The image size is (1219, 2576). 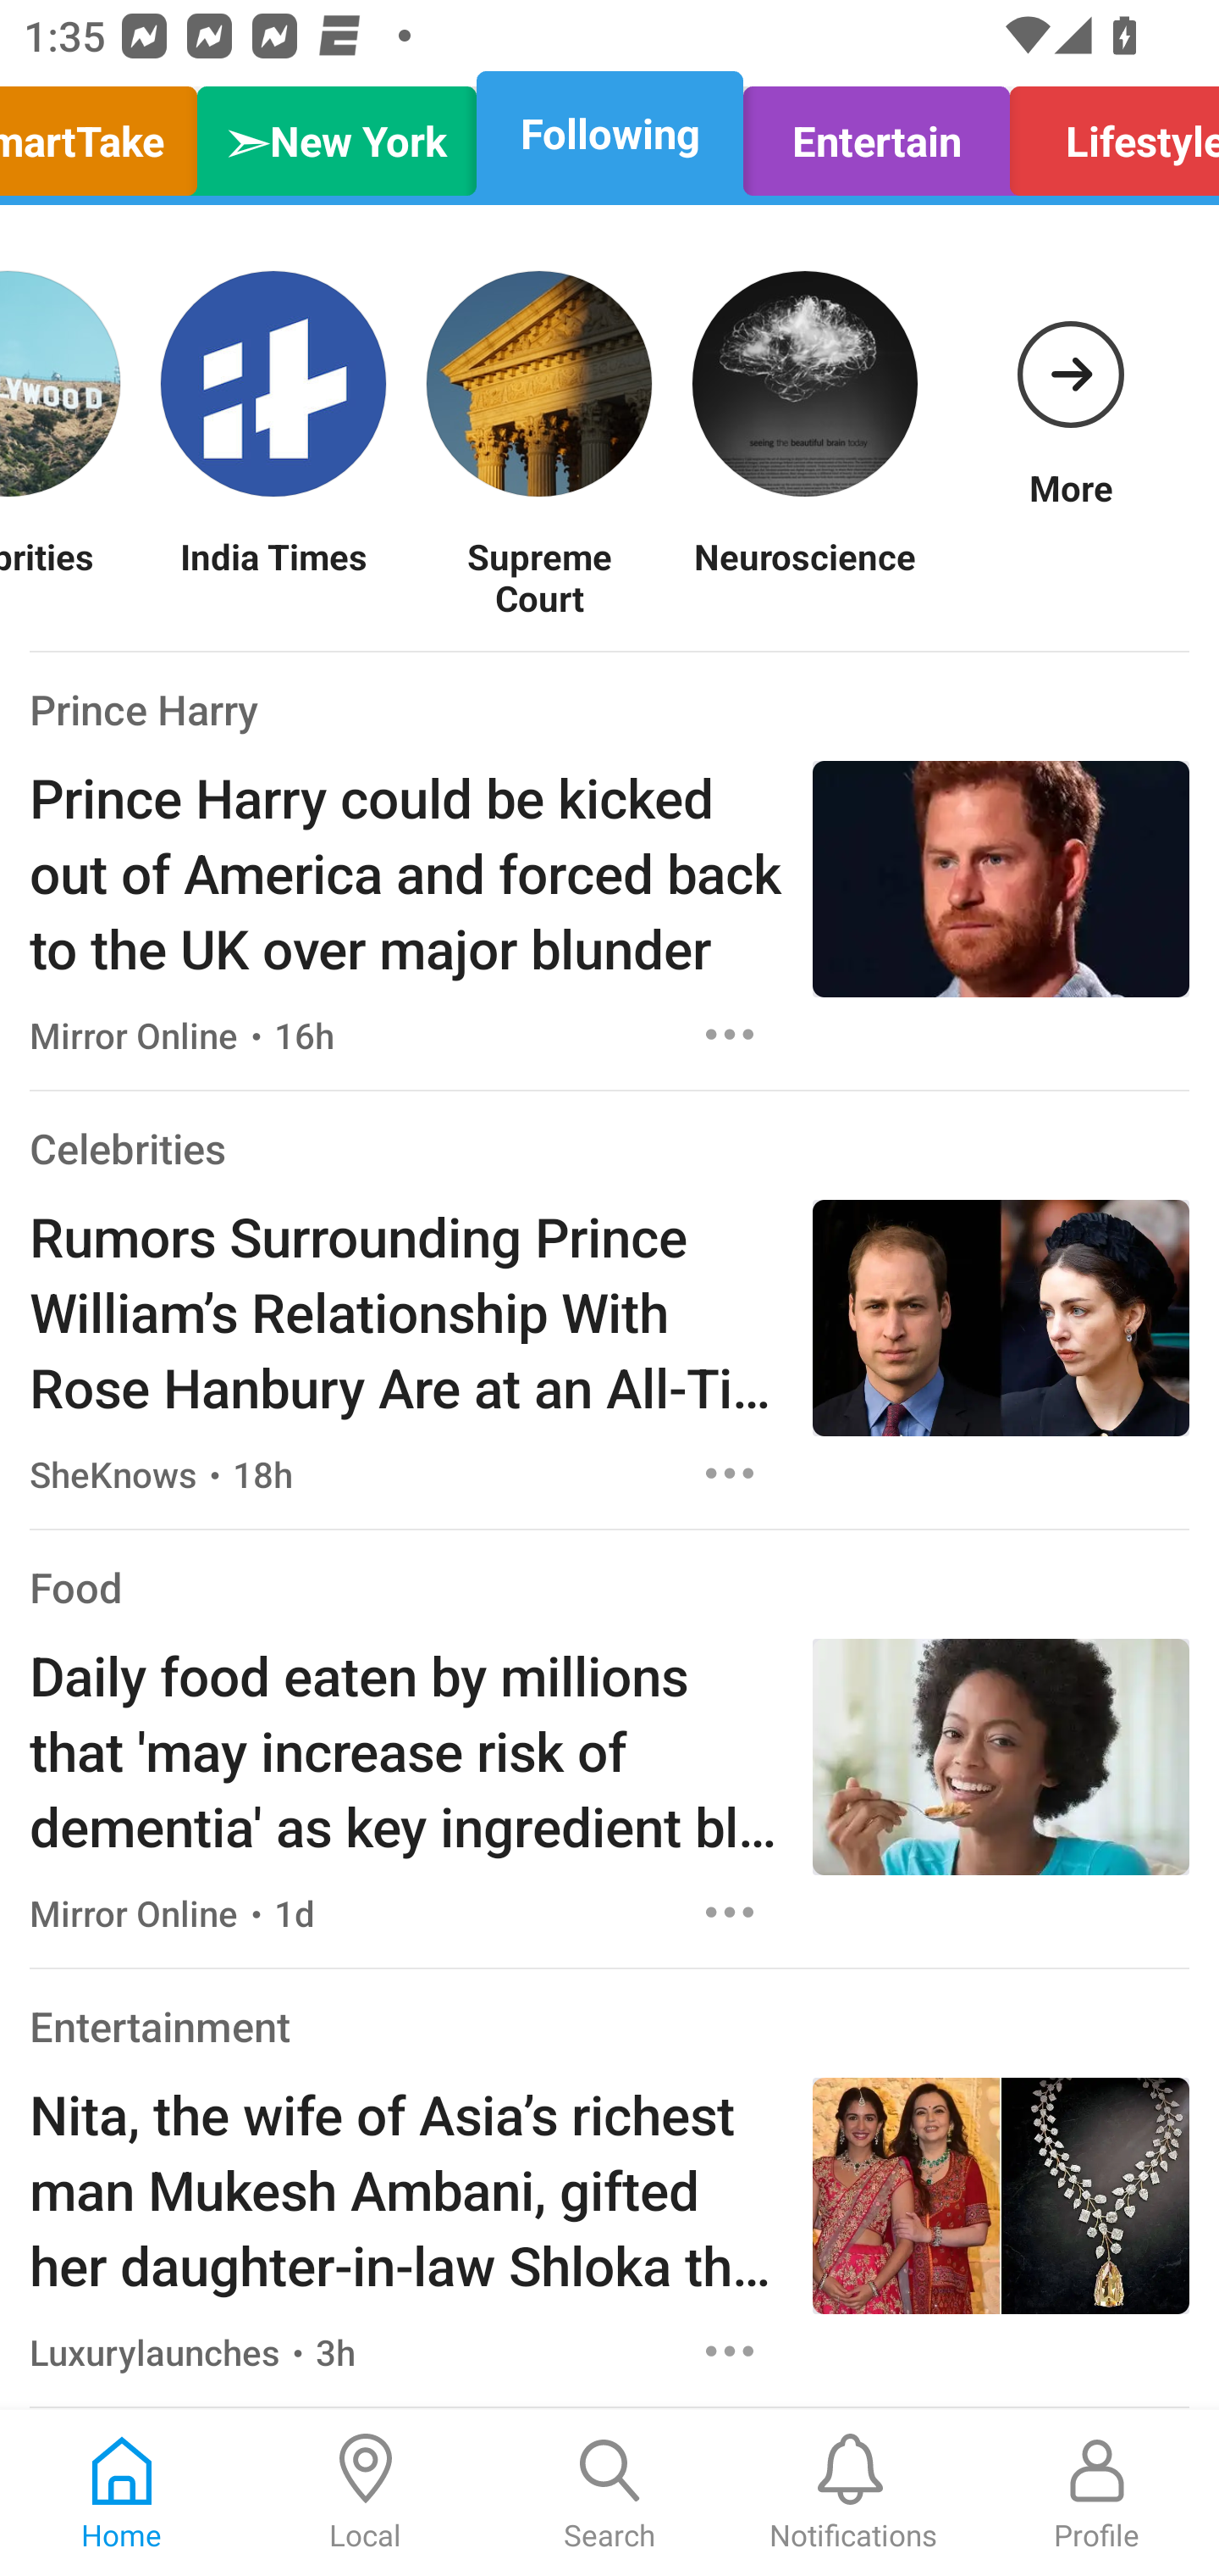 I want to click on Search, so click(x=609, y=2493).